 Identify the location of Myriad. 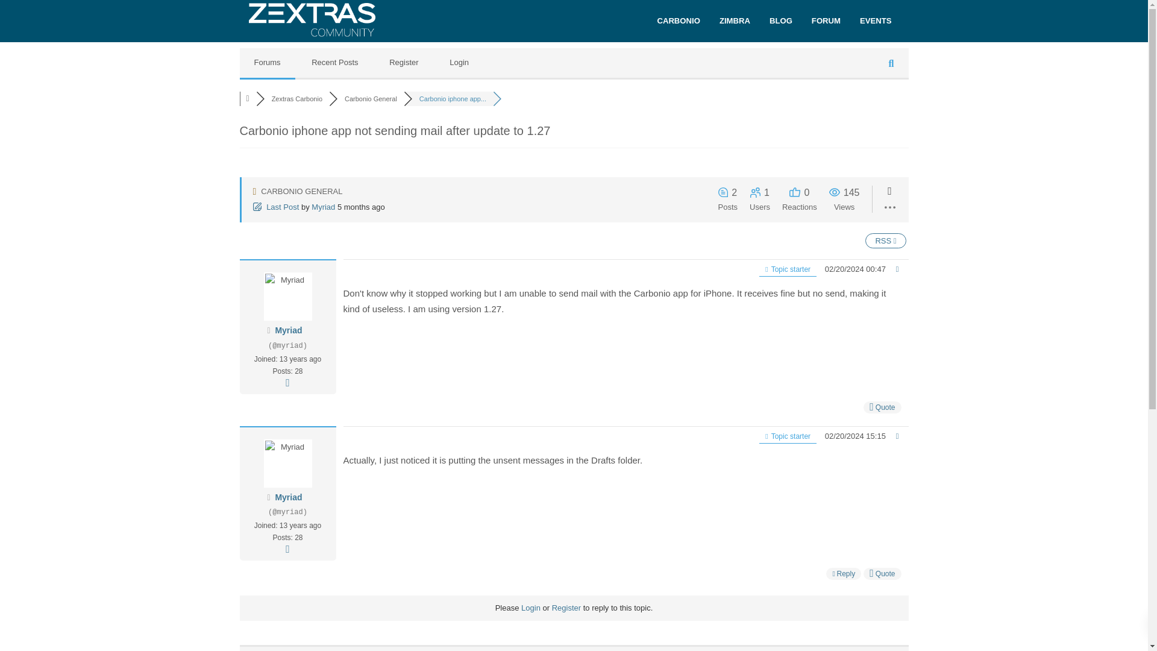
(323, 207).